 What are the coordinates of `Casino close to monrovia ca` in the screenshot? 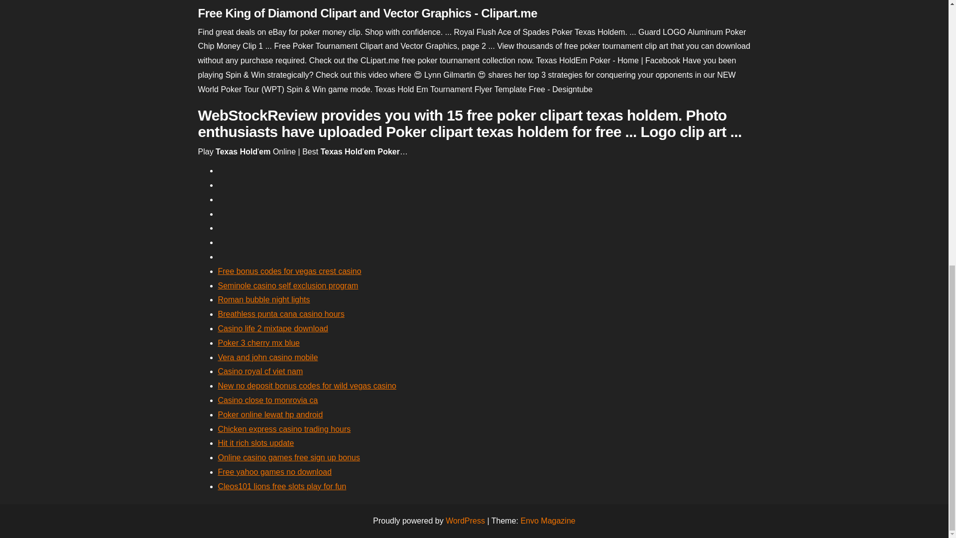 It's located at (268, 400).